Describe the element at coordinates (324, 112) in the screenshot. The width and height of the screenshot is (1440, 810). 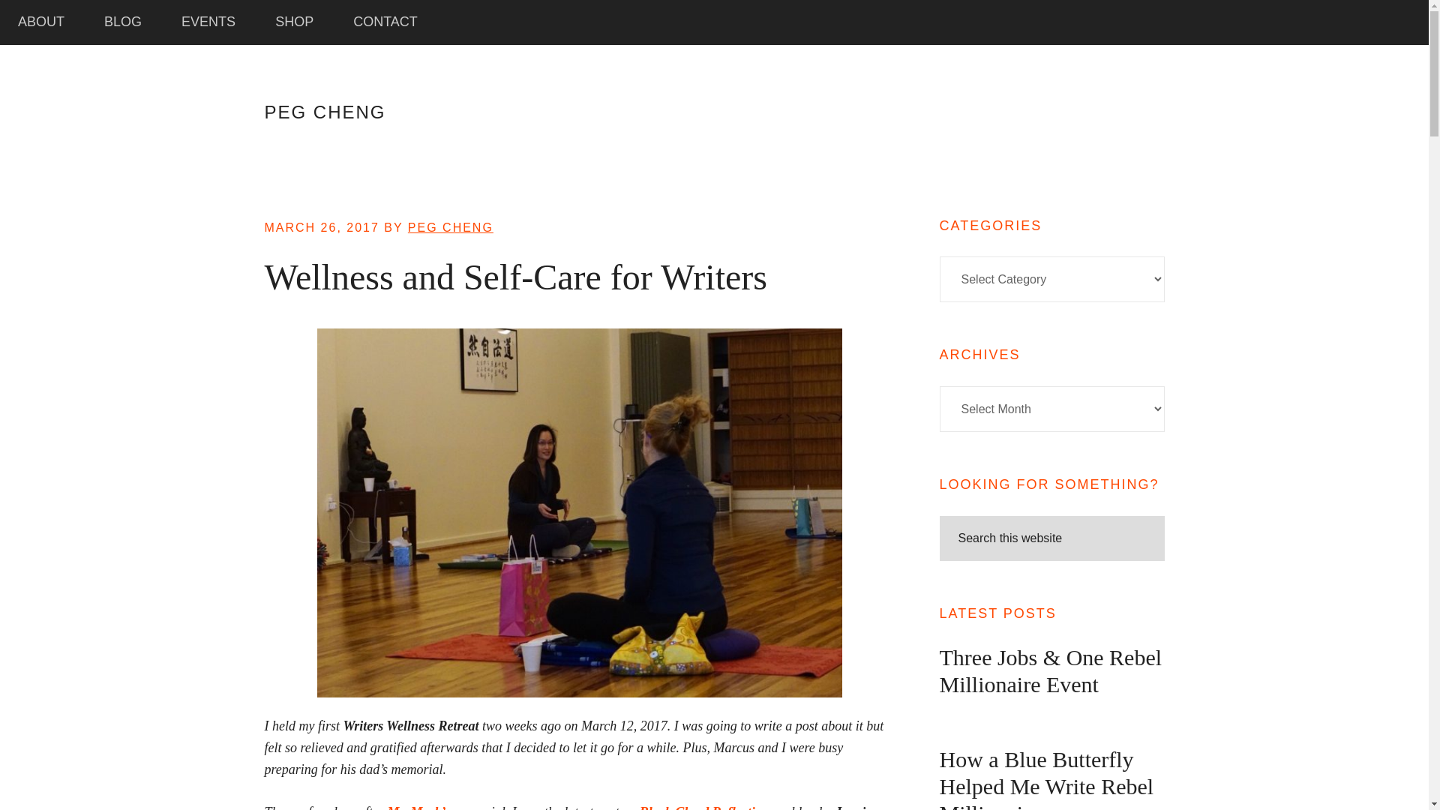
I see `PEG CHENG` at that location.